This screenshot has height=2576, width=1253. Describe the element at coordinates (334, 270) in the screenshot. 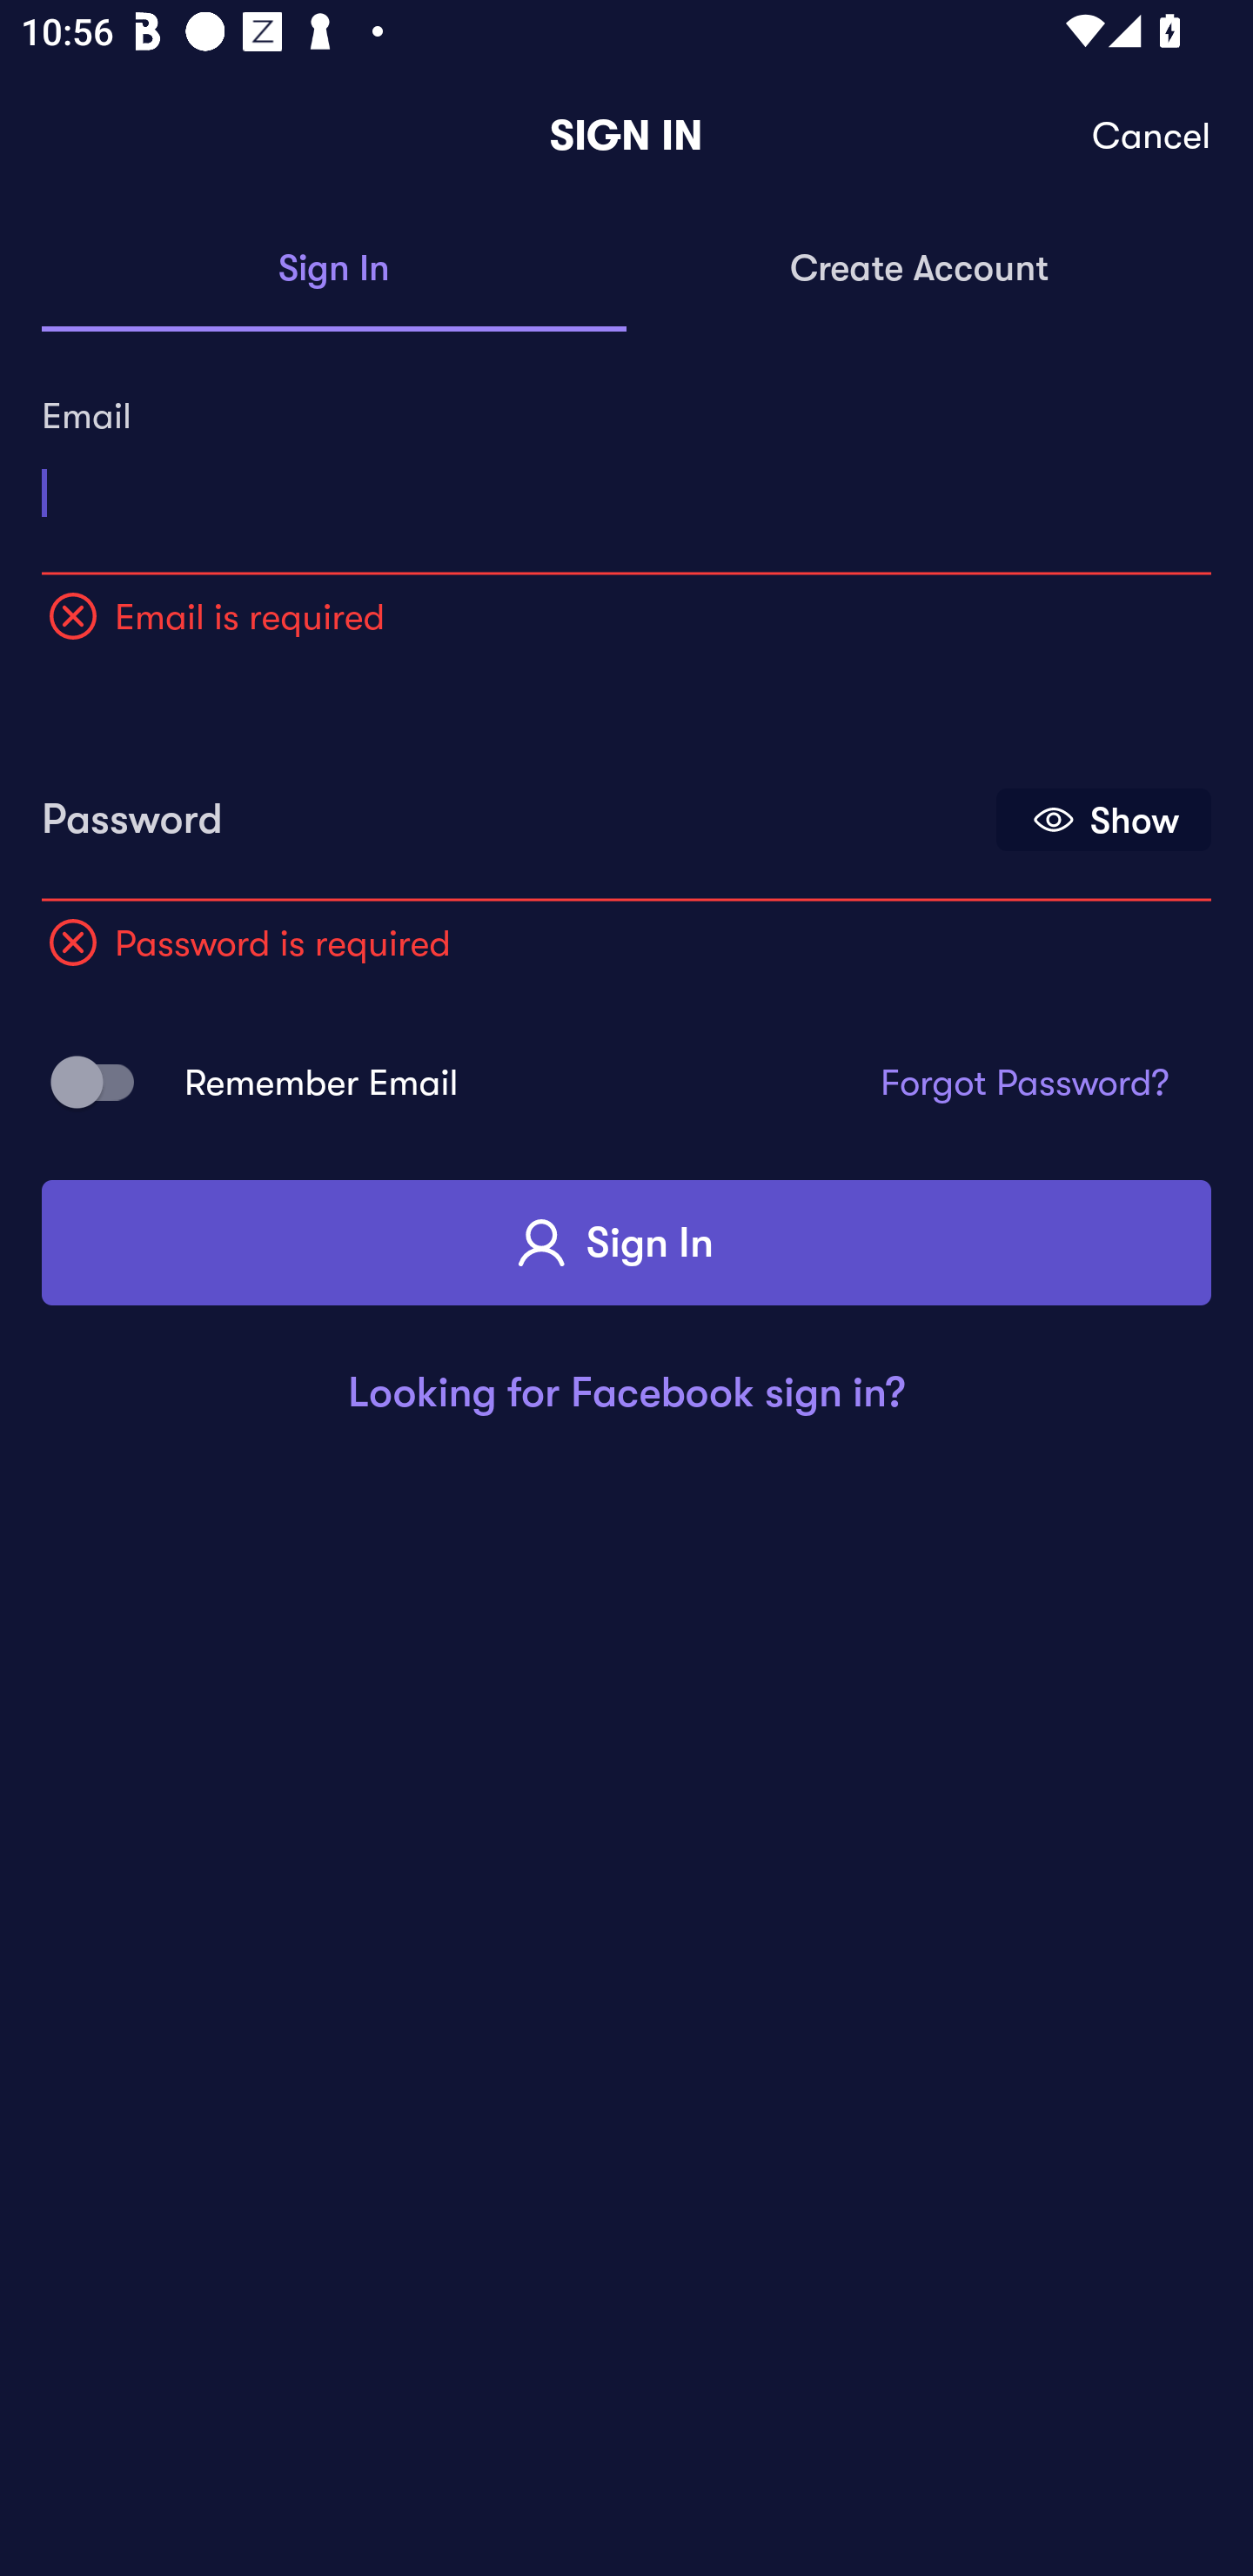

I see `Sign In` at that location.